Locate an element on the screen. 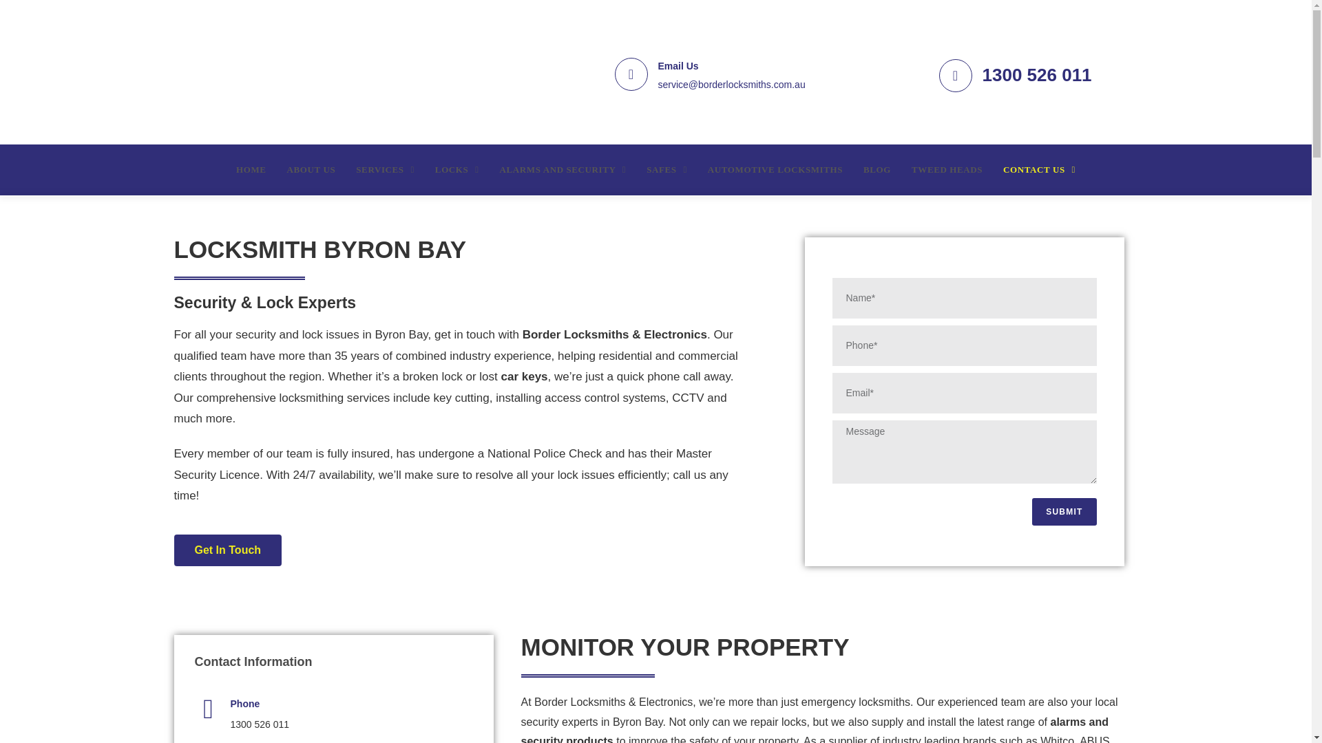  AUTOMOTIVE LOCKSMITHS is located at coordinates (775, 169).